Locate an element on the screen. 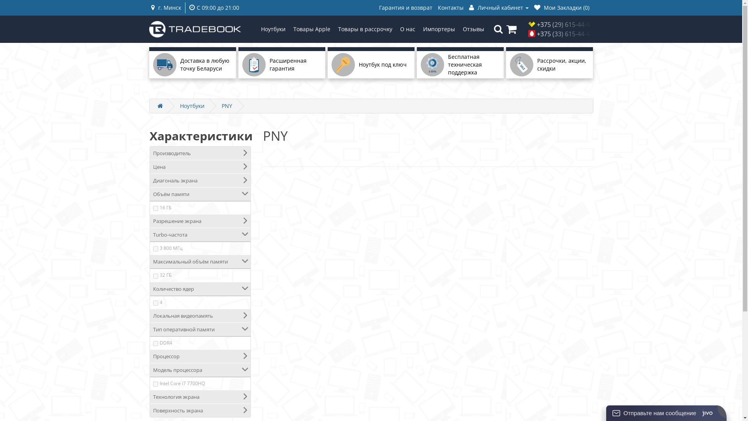 The width and height of the screenshot is (748, 421). +375 (29) 615-44-4 is located at coordinates (565, 25).